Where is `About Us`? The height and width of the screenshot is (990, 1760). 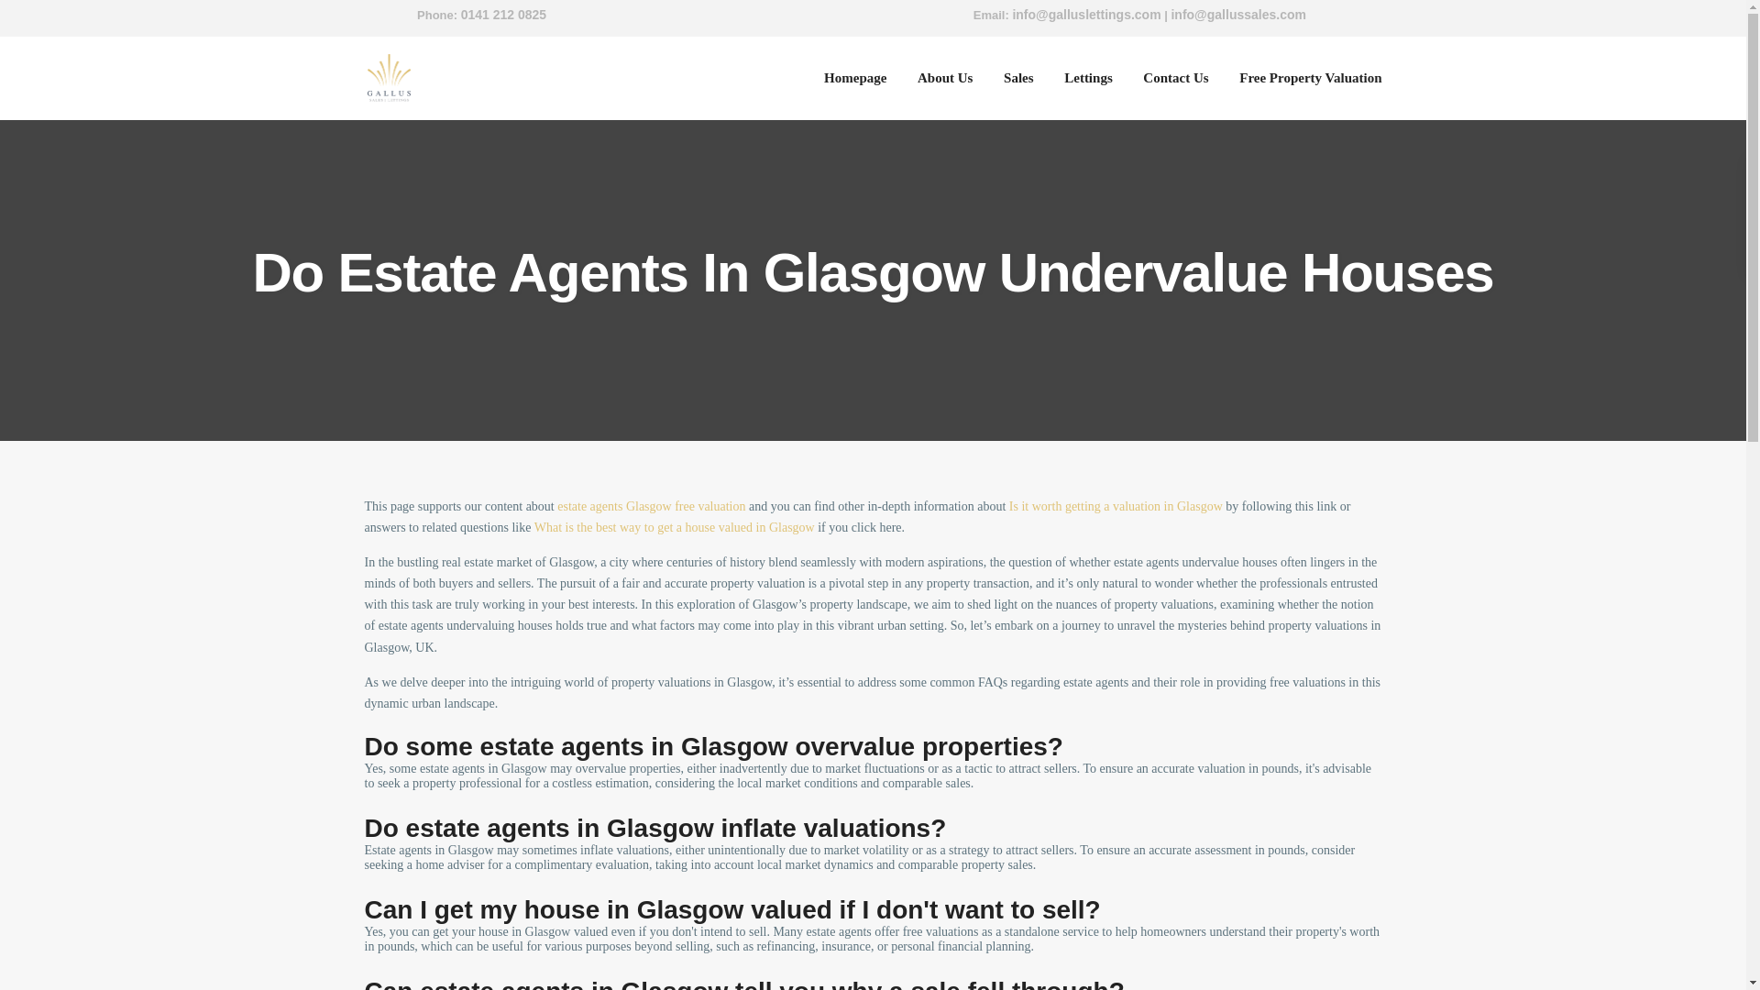
About Us is located at coordinates (944, 77).